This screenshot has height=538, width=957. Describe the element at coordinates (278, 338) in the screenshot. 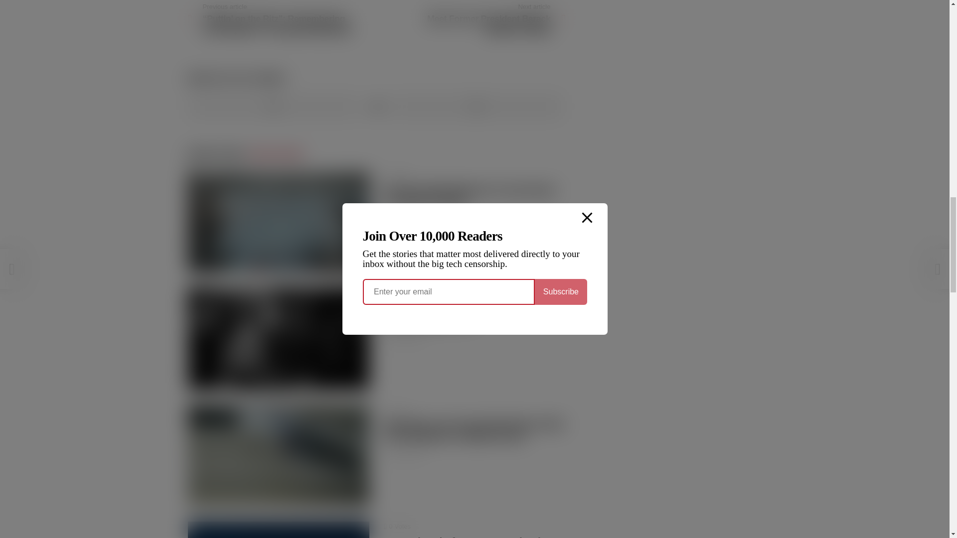

I see `Iconic Singer And Rocker Eric Carmen Dead At 74` at that location.